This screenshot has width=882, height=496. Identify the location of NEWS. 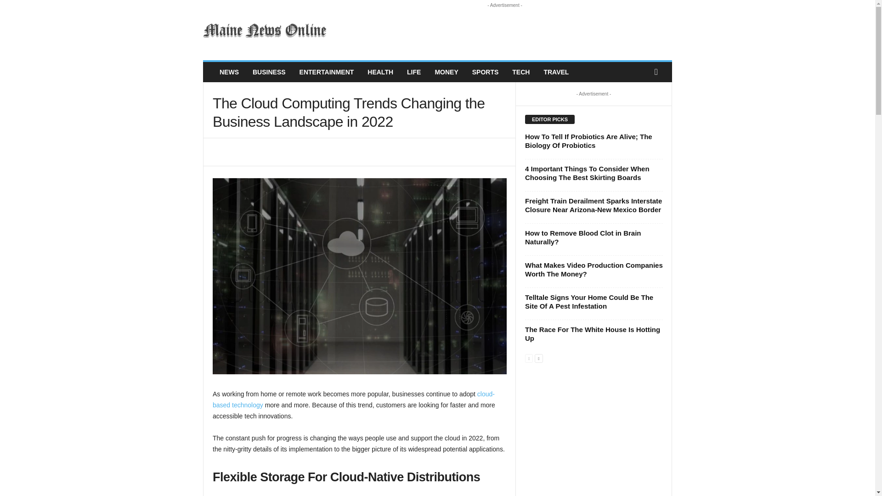
(229, 72).